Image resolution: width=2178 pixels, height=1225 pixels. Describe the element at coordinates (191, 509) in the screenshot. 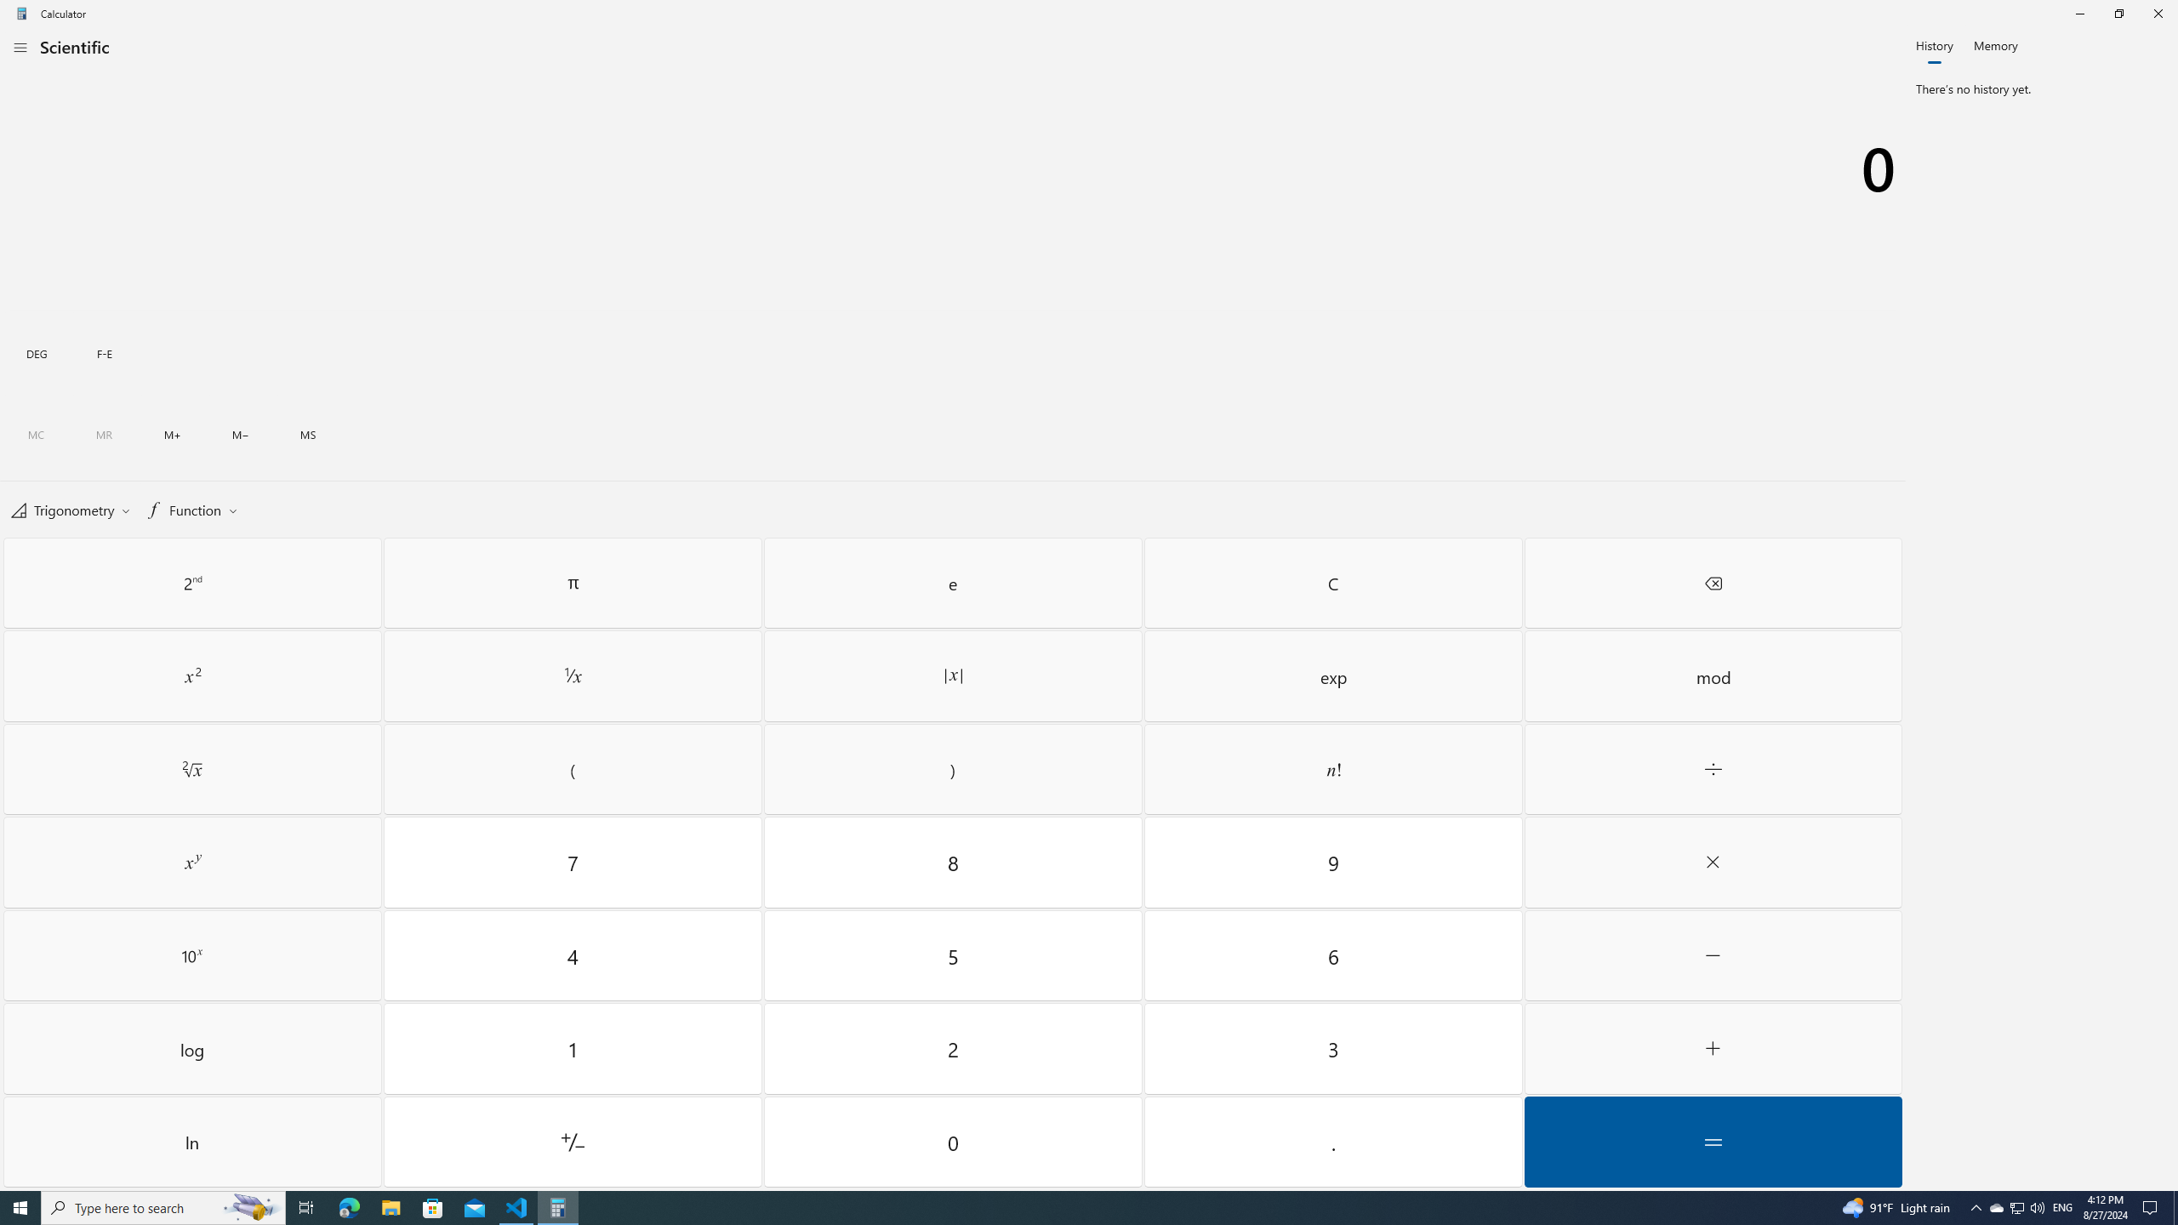

I see `Functions` at that location.